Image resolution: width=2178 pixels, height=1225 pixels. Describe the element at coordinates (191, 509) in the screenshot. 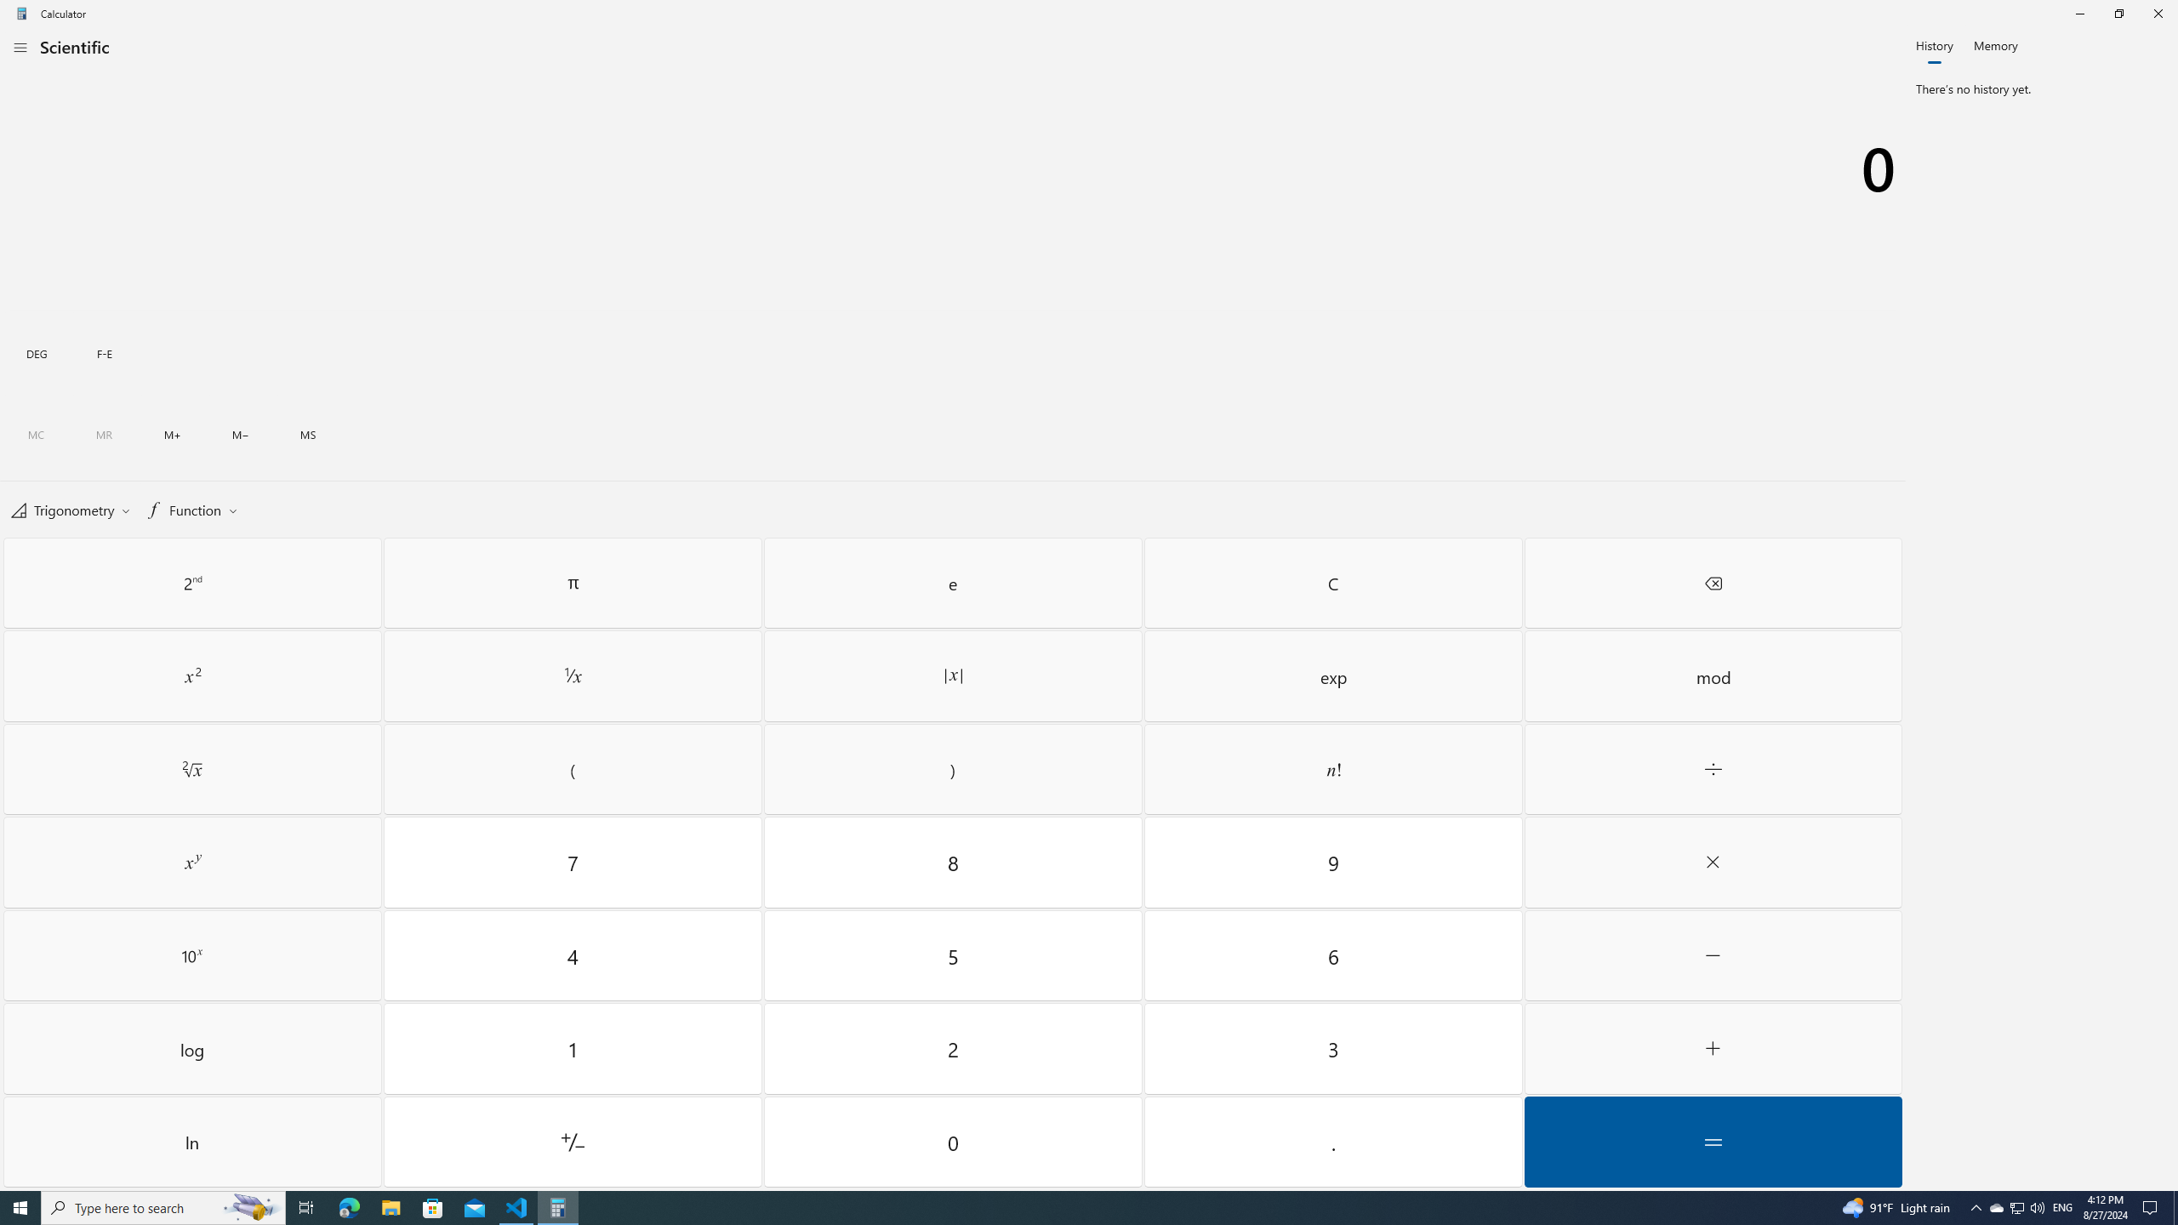

I see `Functions` at that location.